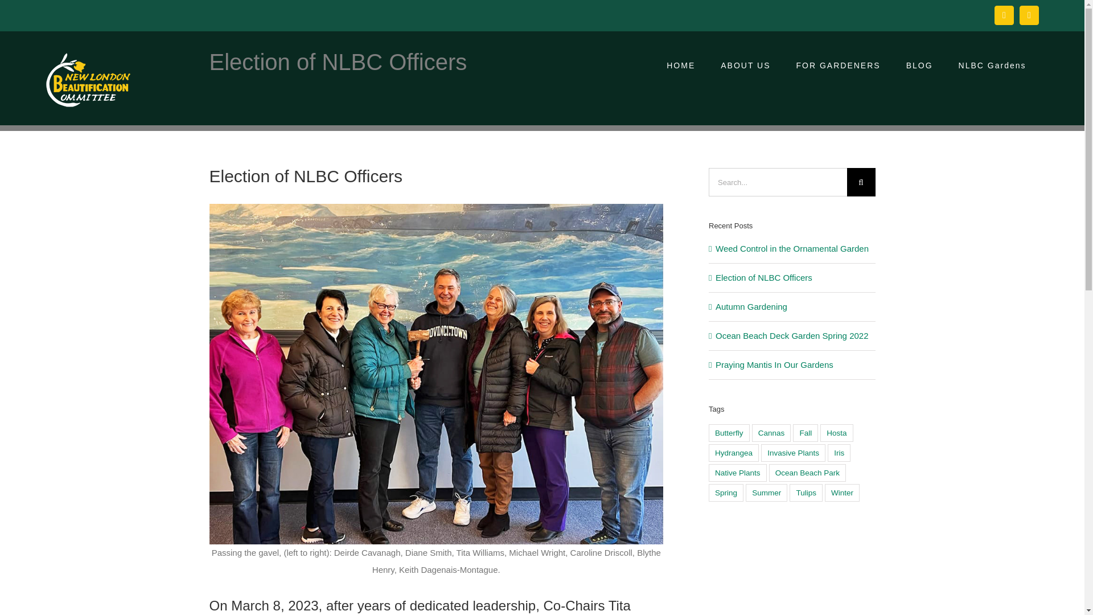 This screenshot has height=615, width=1093. What do you see at coordinates (792, 336) in the screenshot?
I see `Ocean Beach Deck Garden Spring 2022` at bounding box center [792, 336].